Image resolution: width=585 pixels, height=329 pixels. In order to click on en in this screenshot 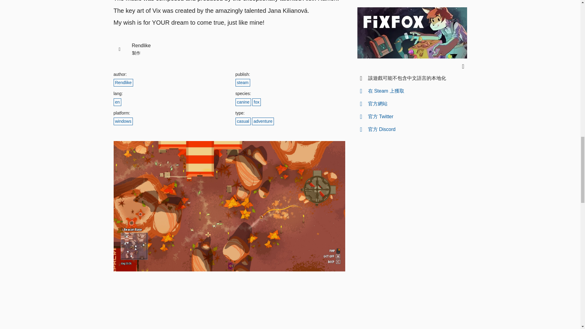, I will do `click(117, 102)`.